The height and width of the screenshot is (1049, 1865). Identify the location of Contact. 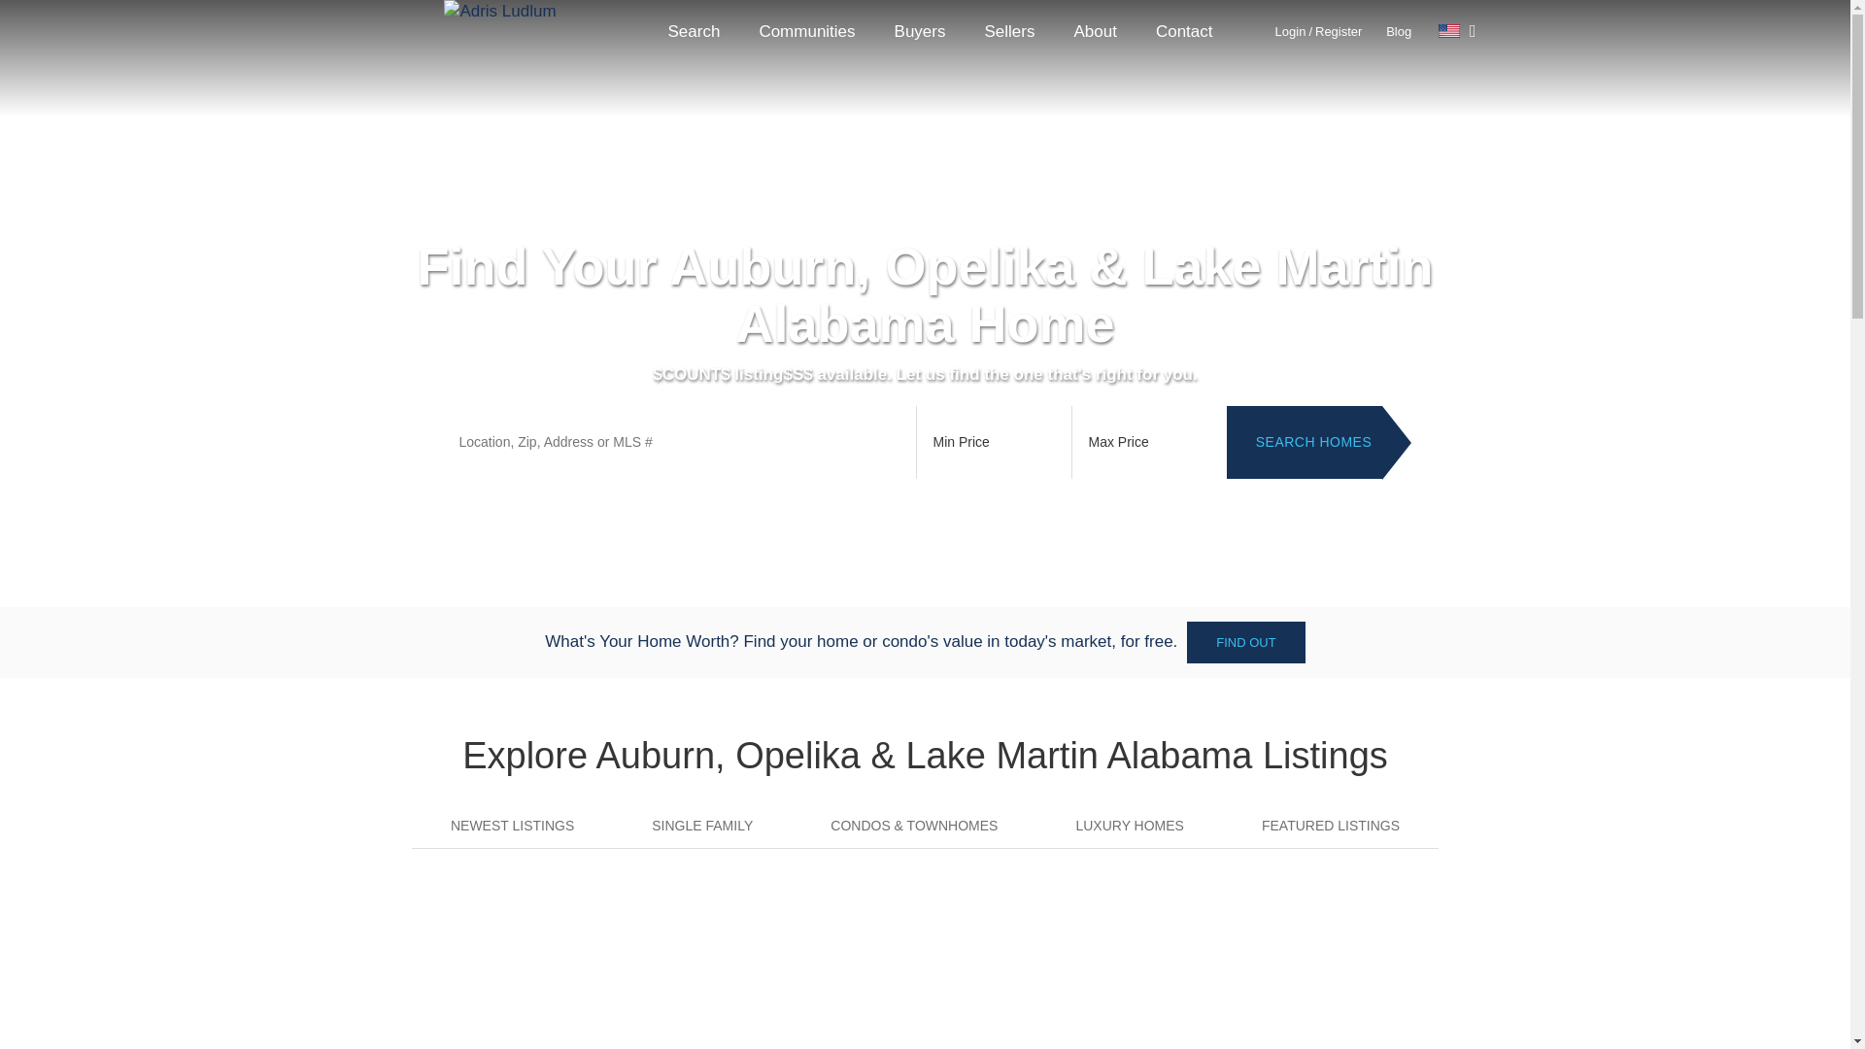
(1184, 31).